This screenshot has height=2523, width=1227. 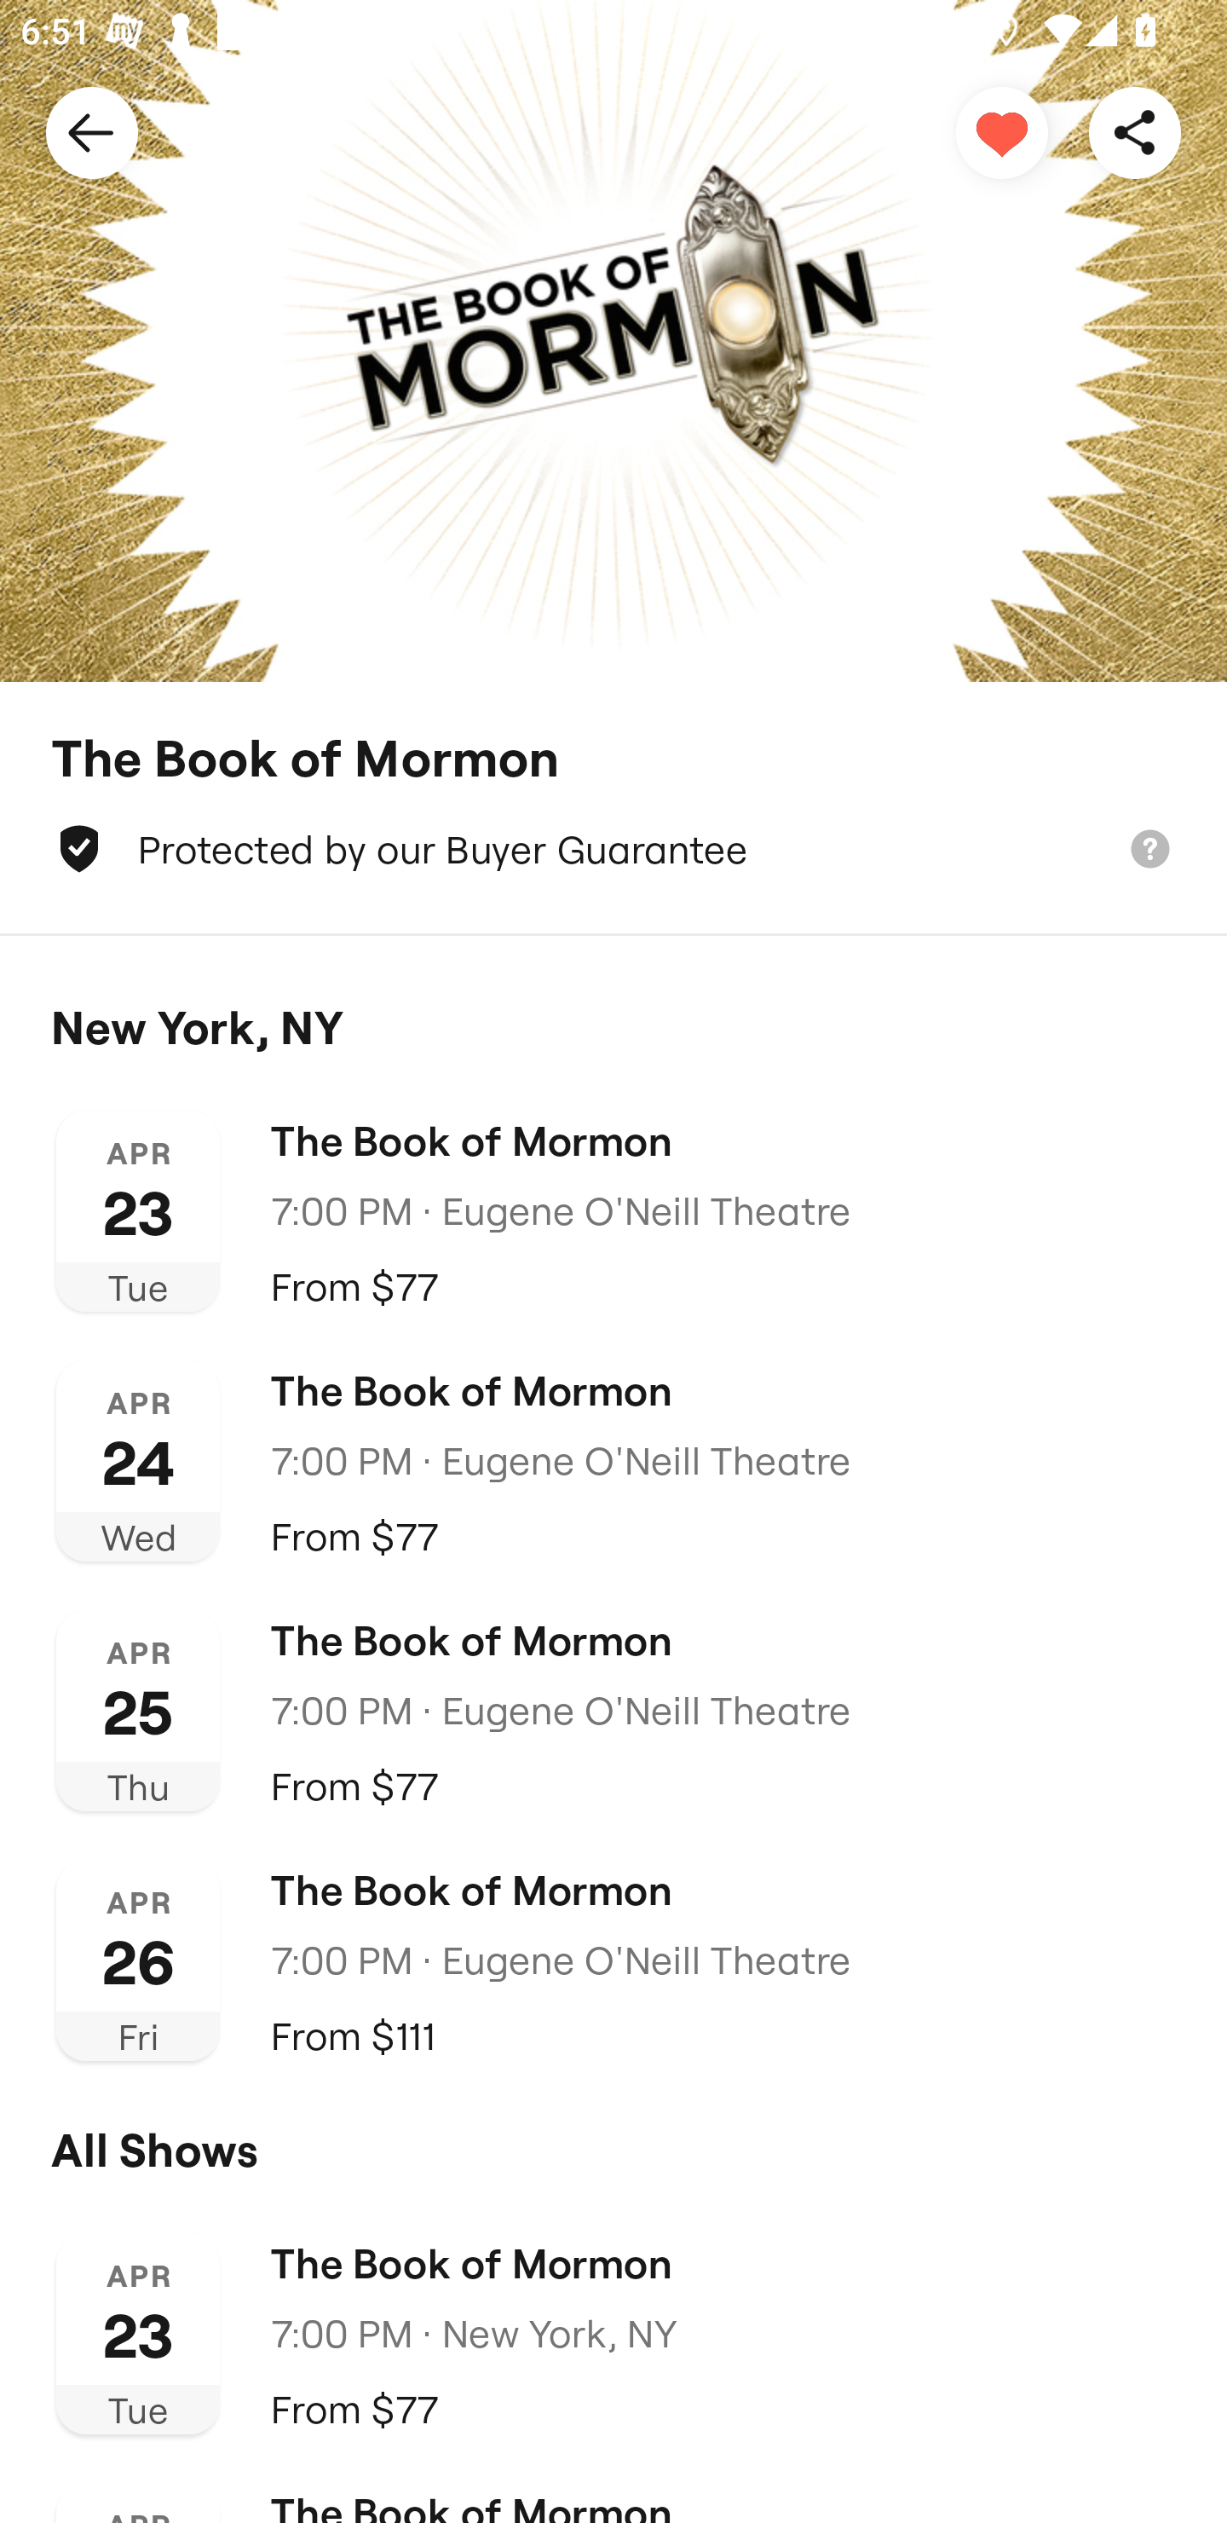 I want to click on Share this performer, so click(x=1135, y=131).